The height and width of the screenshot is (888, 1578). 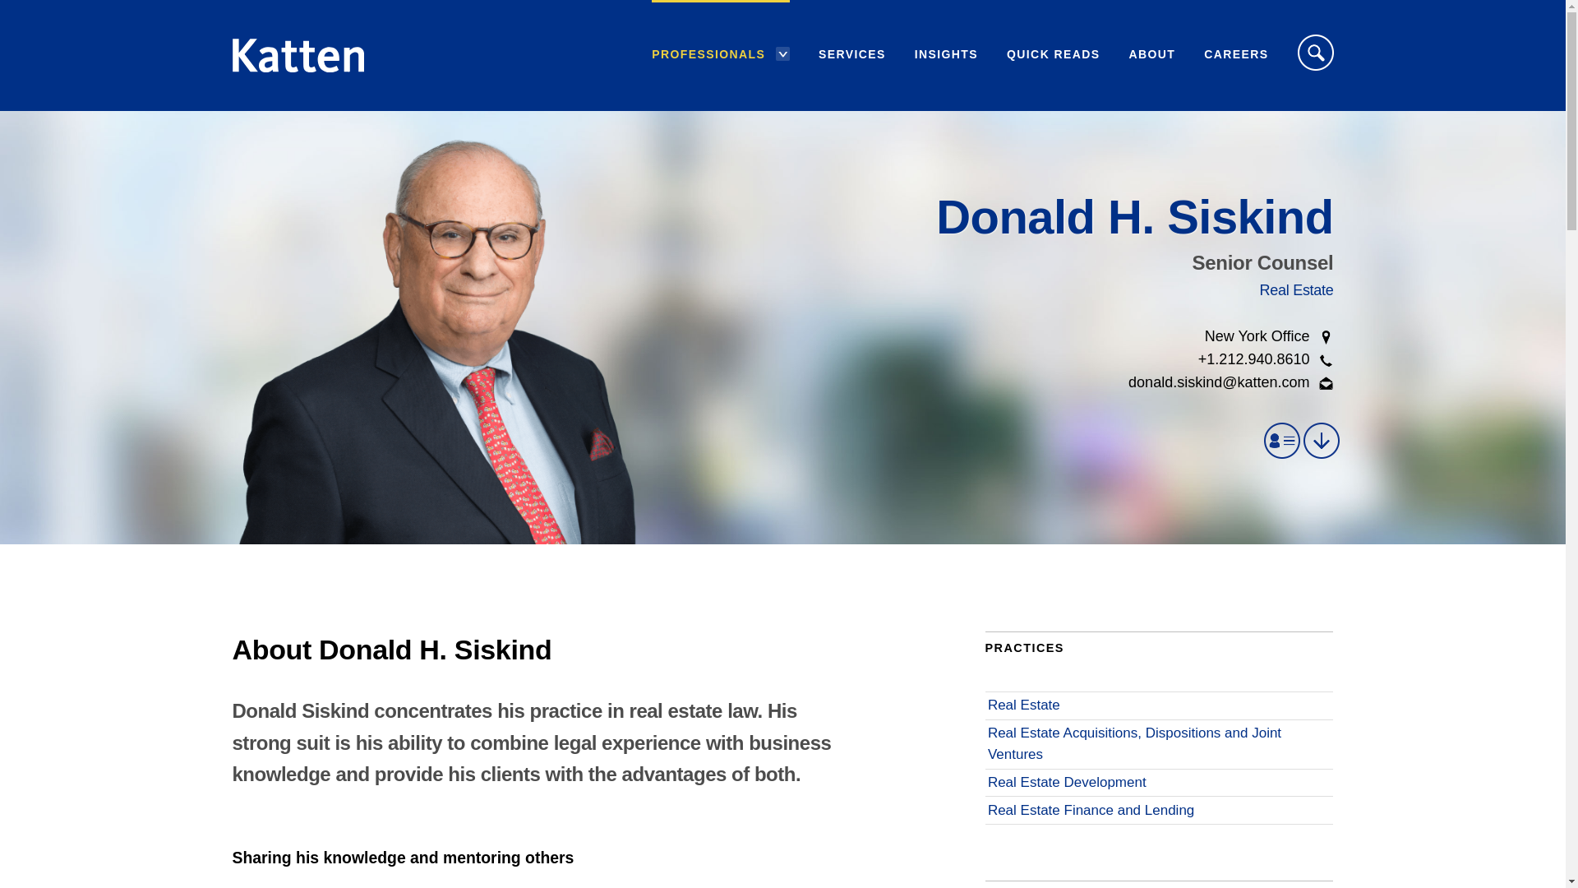 I want to click on PROFESSIONALS, so click(x=708, y=54).